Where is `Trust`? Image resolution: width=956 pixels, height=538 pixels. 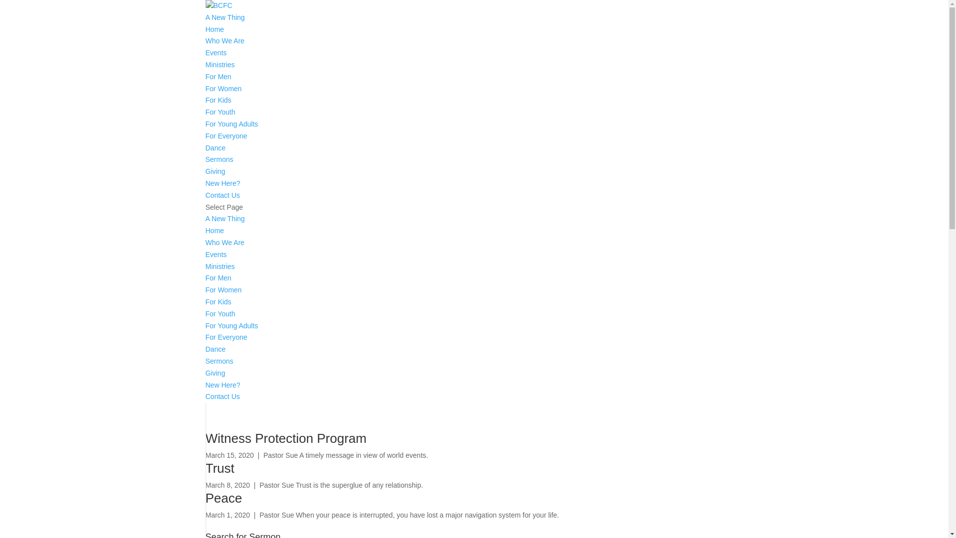
Trust is located at coordinates (220, 468).